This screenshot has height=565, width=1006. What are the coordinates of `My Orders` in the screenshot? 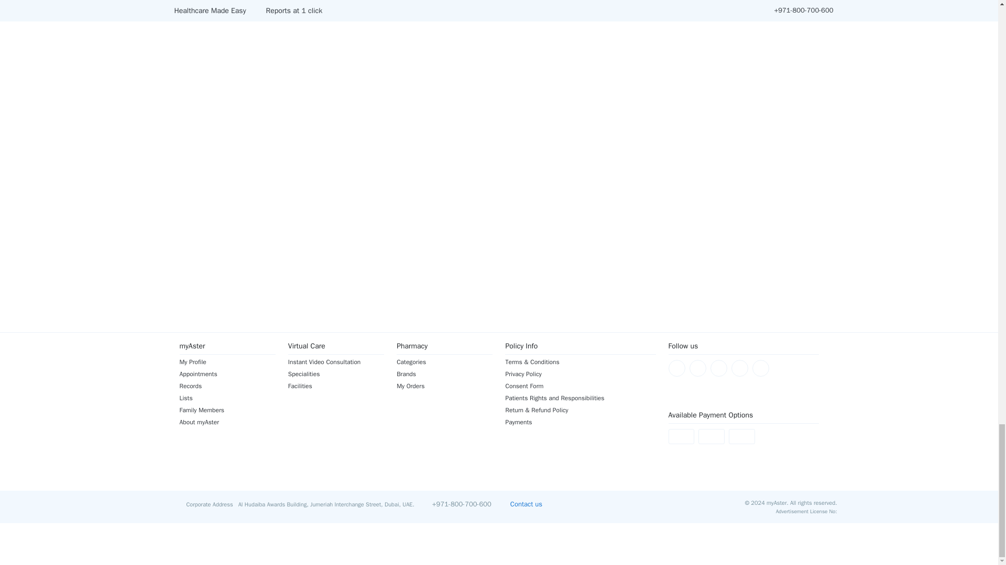 It's located at (444, 386).